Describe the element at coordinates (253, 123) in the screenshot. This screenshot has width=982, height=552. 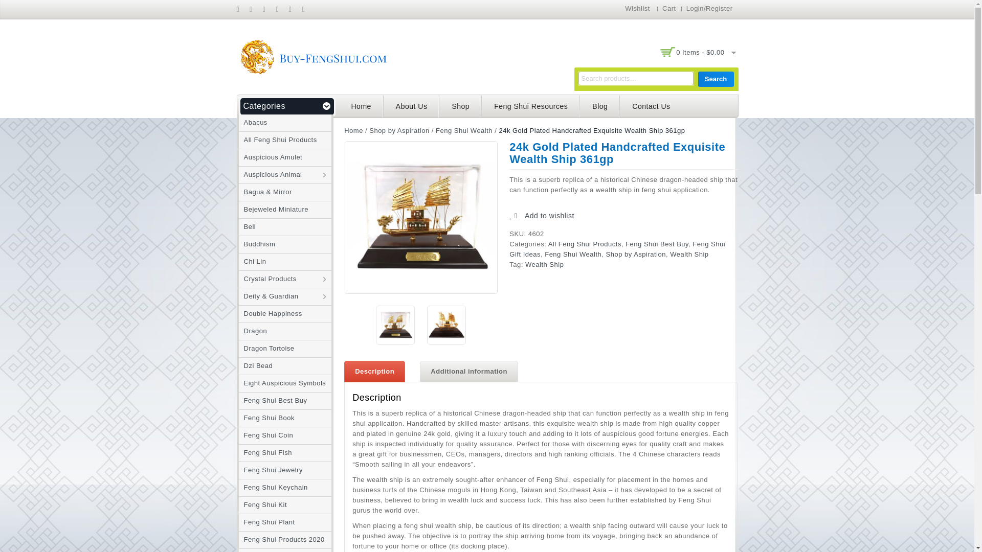
I see `Abacus` at that location.